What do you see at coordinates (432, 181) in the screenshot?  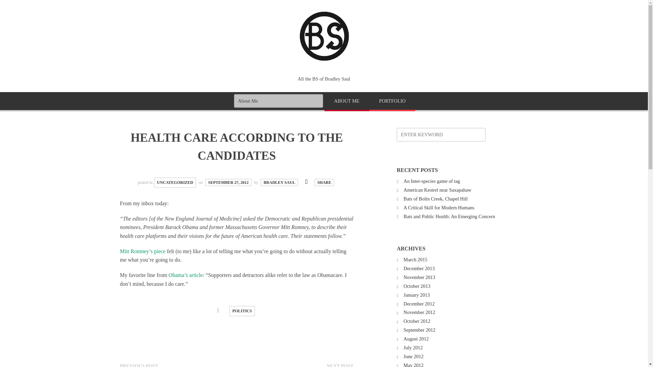 I see `An Inter-species game of tag` at bounding box center [432, 181].